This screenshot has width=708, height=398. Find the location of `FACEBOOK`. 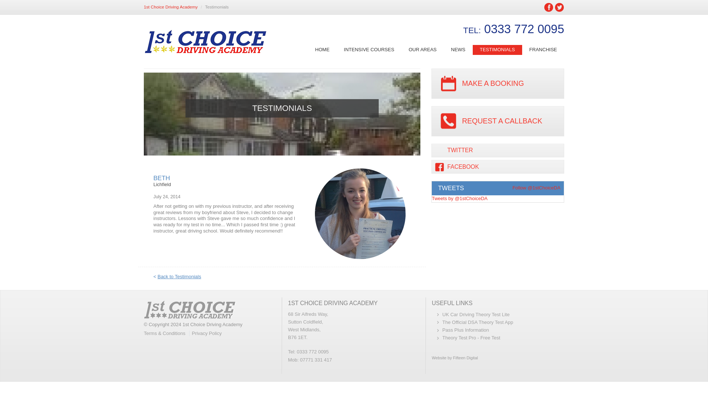

FACEBOOK is located at coordinates (498, 167).